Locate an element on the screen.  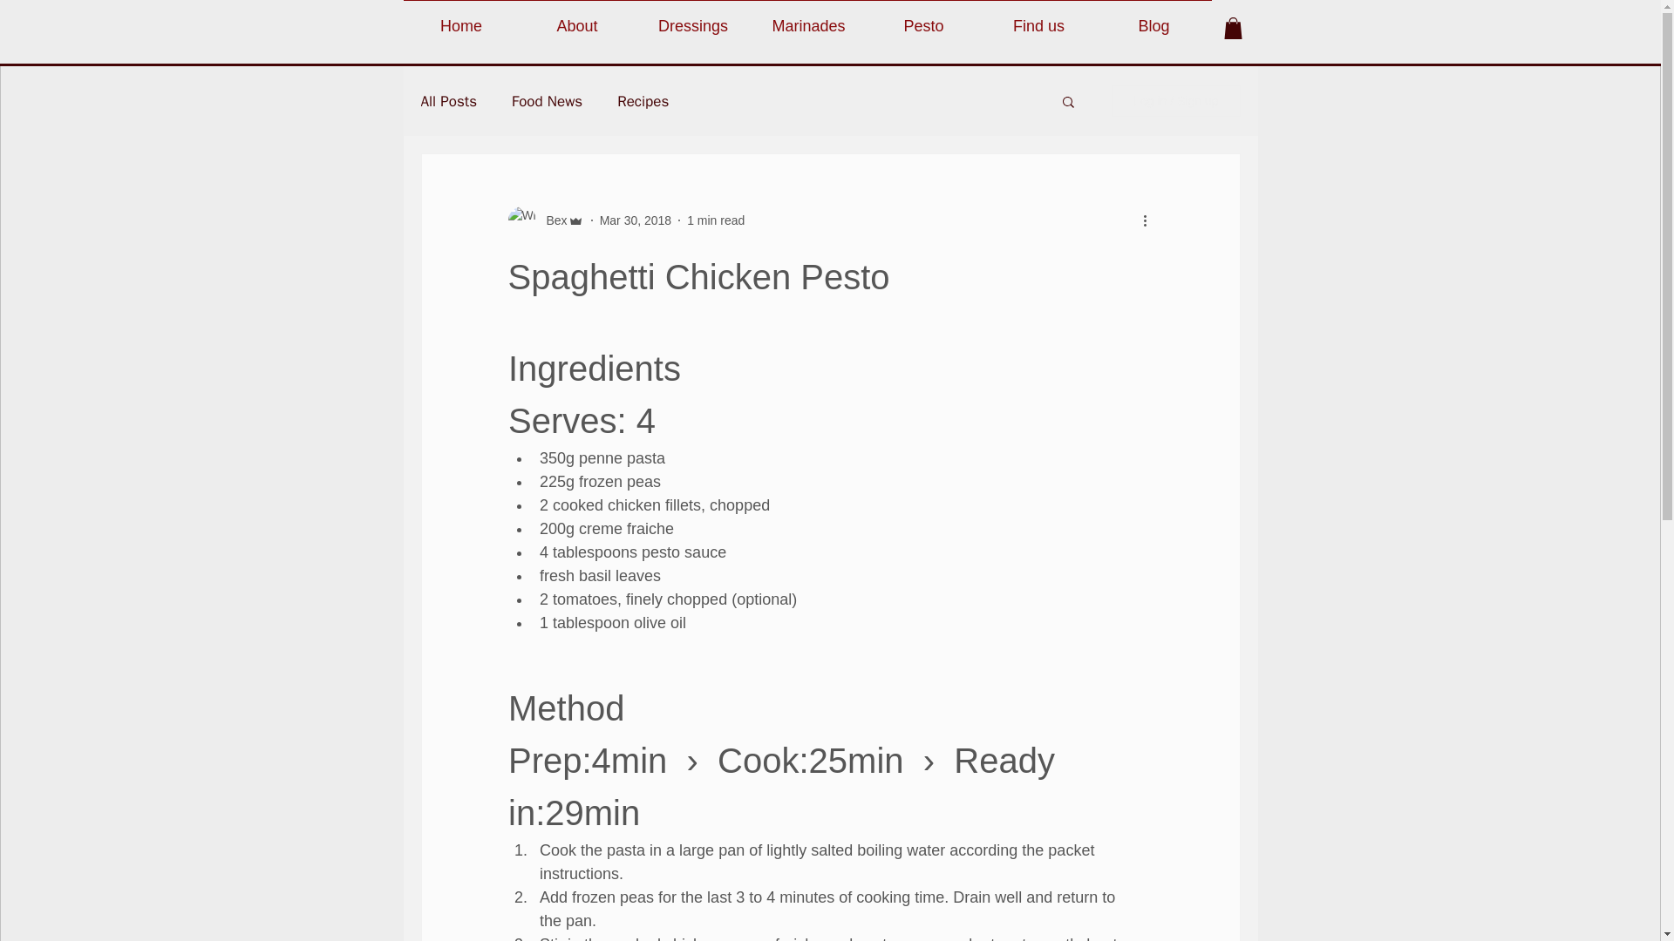
1 min read is located at coordinates (715, 220).